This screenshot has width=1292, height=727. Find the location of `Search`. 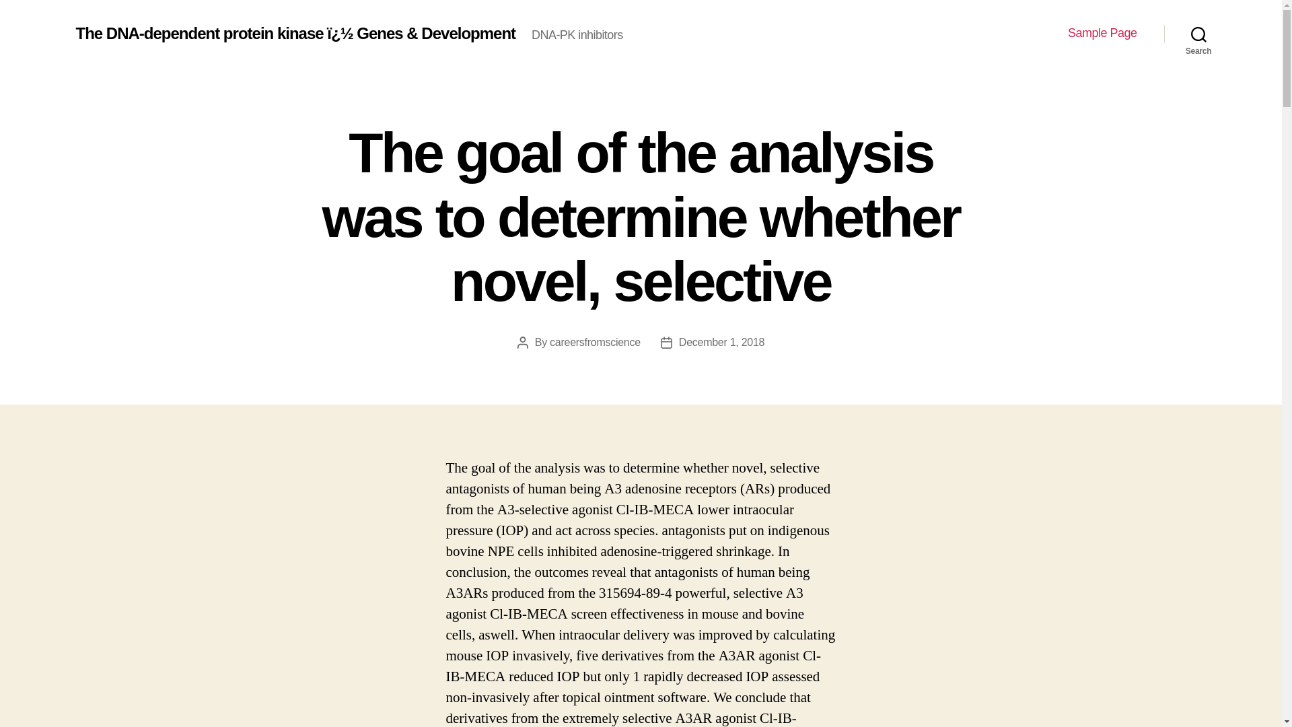

Search is located at coordinates (1198, 34).